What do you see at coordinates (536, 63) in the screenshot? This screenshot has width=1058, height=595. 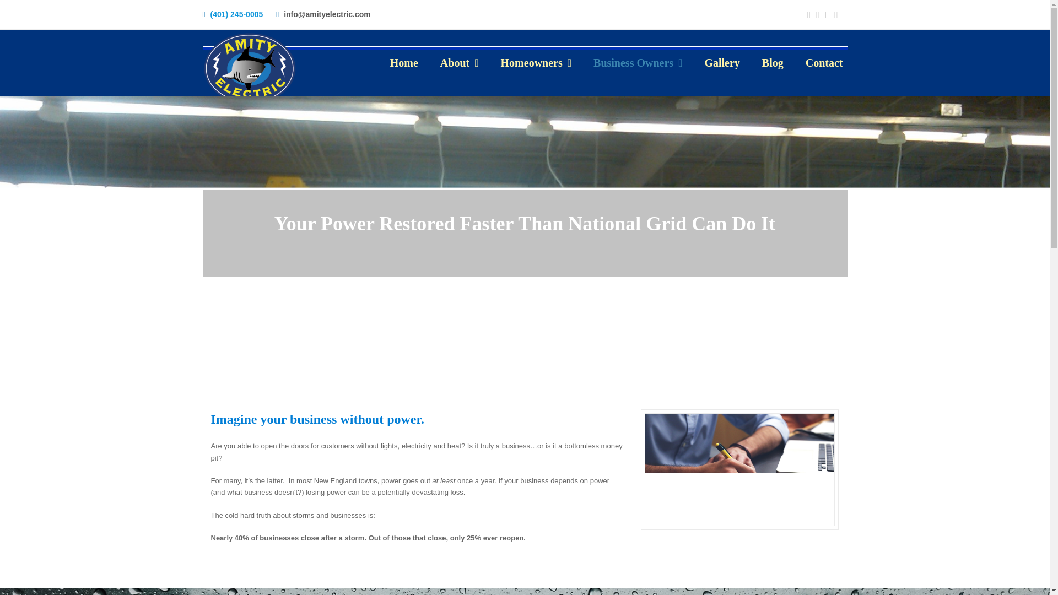 I see `Homeowners` at bounding box center [536, 63].